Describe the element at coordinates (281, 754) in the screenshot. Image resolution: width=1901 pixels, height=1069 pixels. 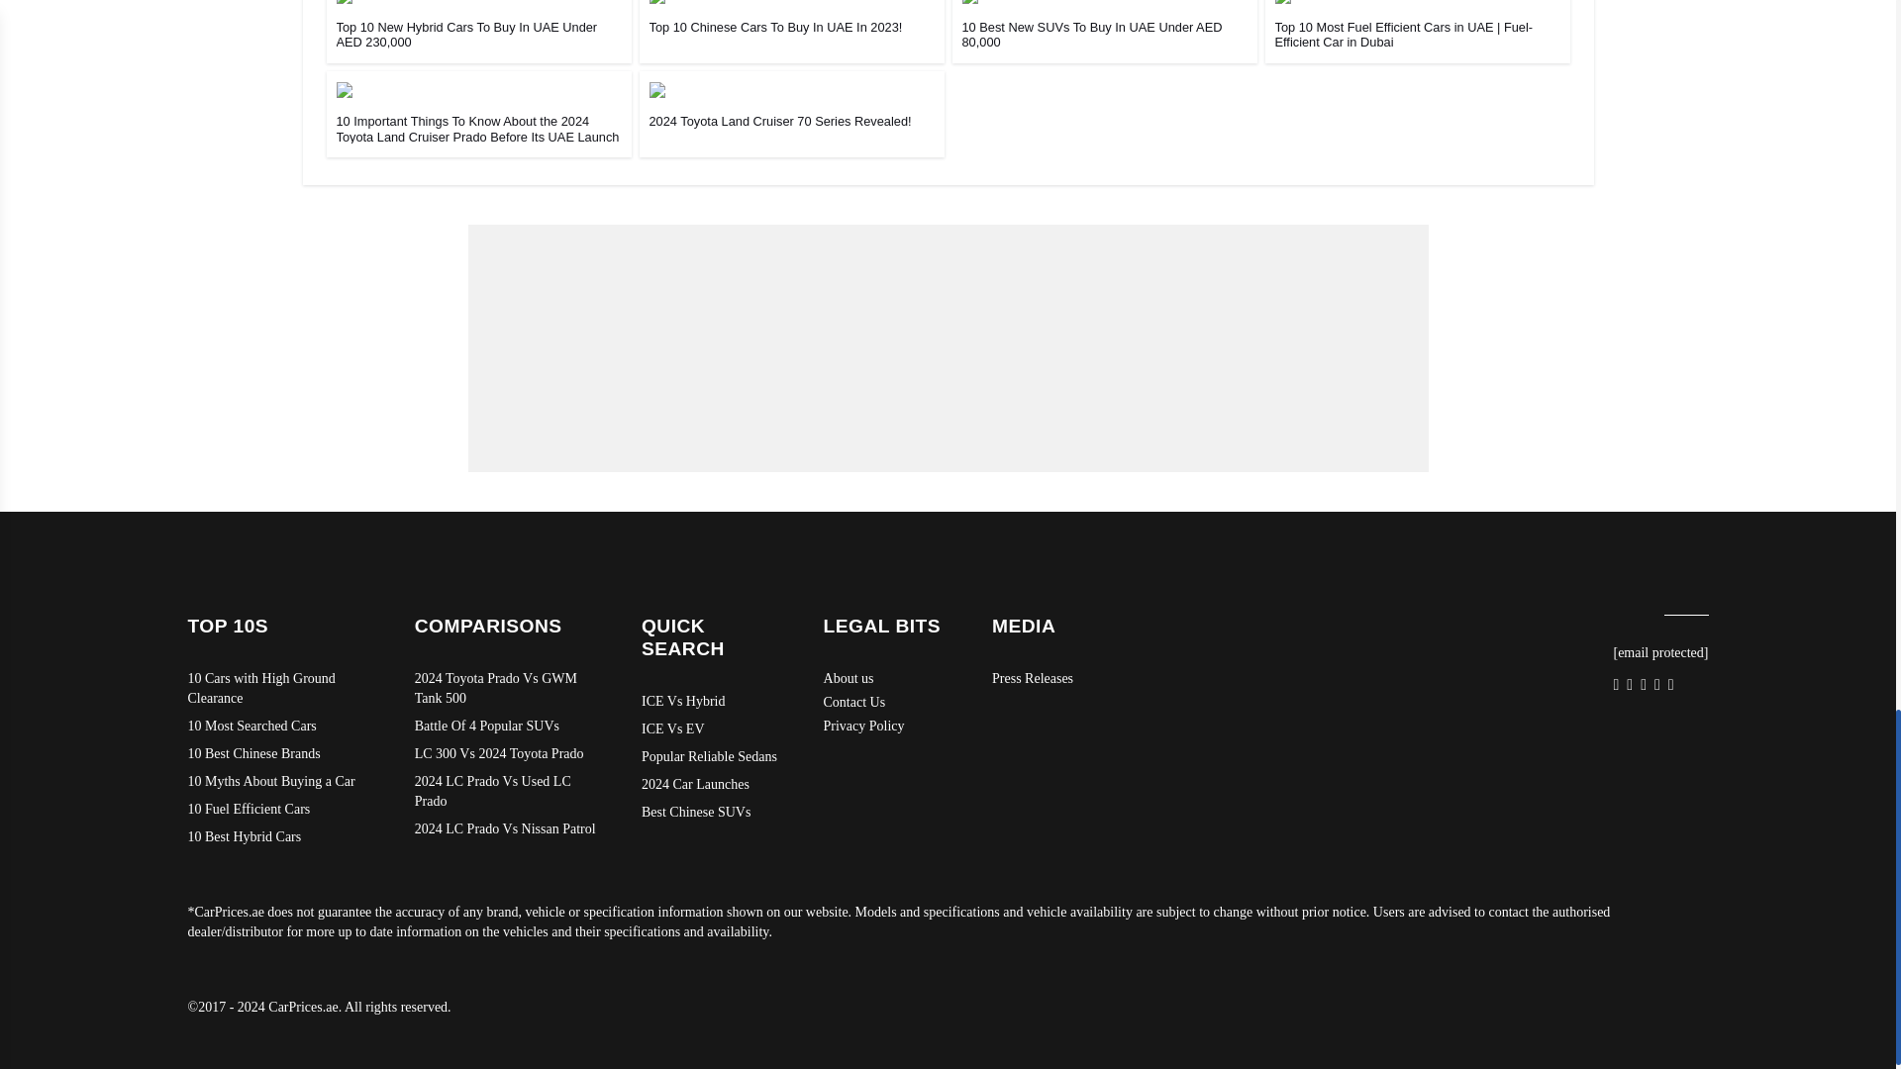
I see `10 Best Chinese Brands` at that location.